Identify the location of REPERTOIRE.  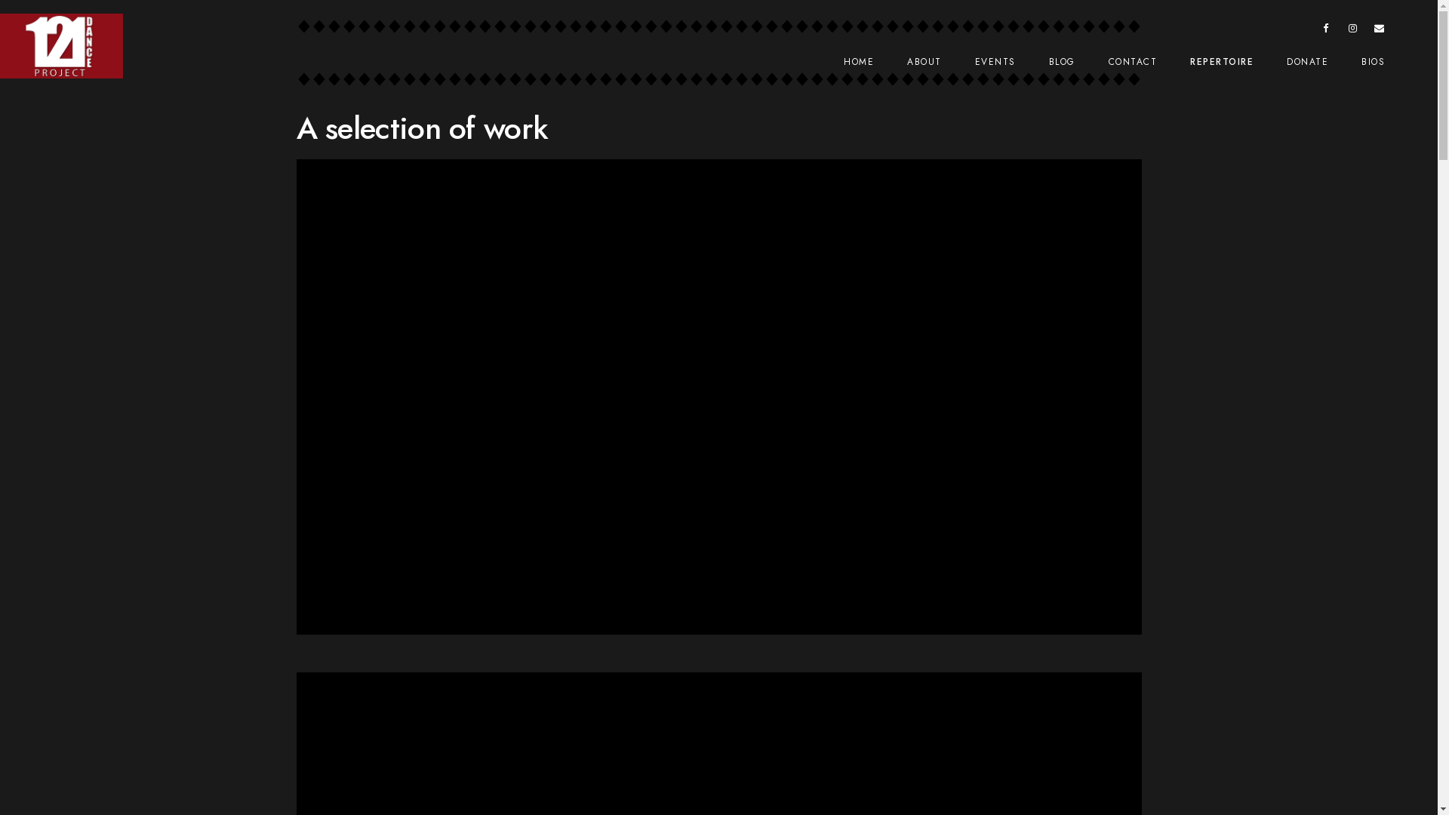
(1222, 62).